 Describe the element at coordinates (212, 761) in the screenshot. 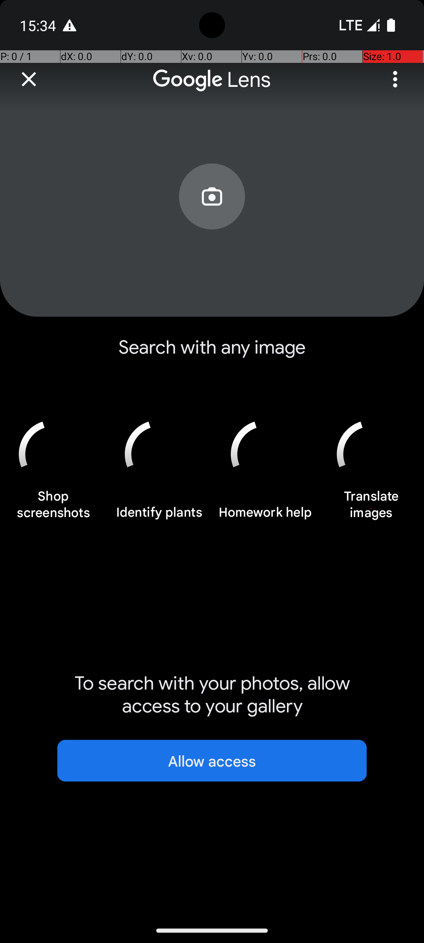

I see `Allow access` at that location.